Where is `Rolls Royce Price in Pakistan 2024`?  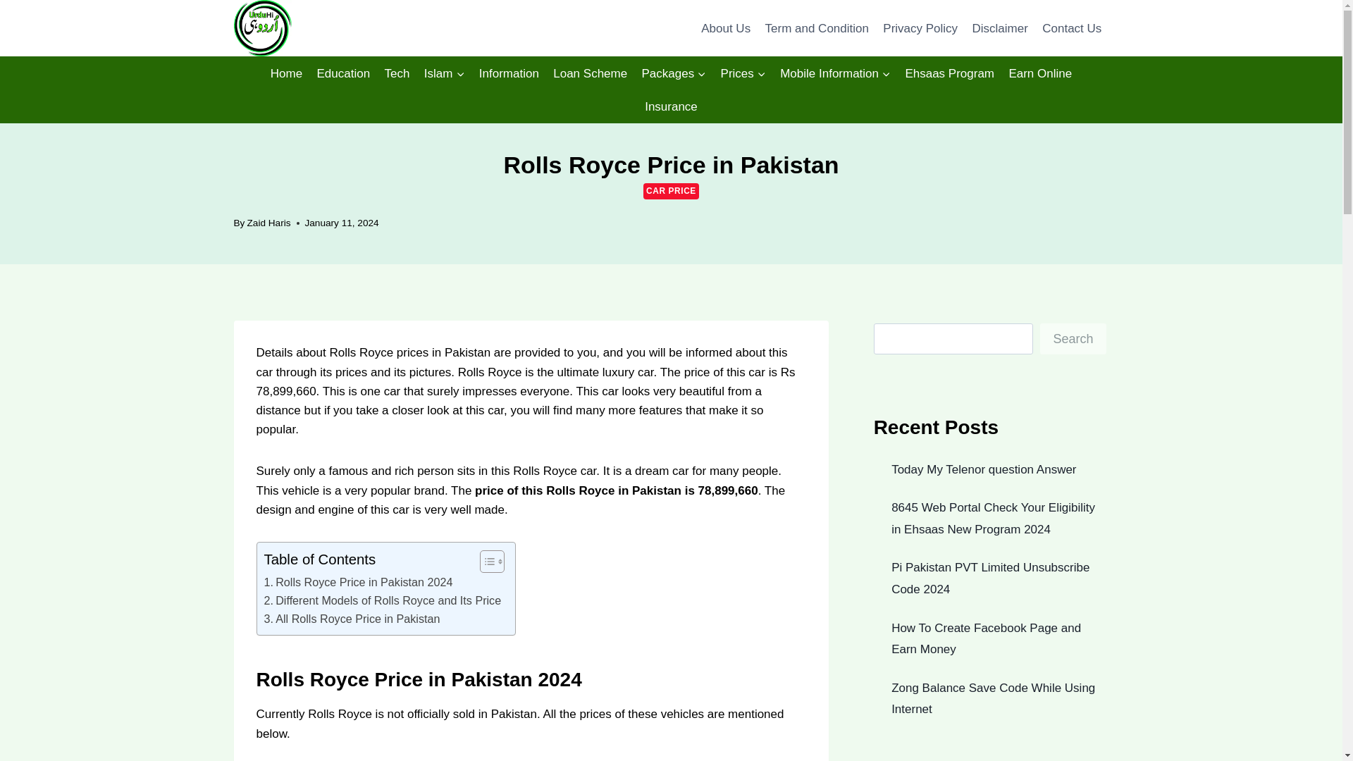 Rolls Royce Price in Pakistan 2024 is located at coordinates (358, 583).